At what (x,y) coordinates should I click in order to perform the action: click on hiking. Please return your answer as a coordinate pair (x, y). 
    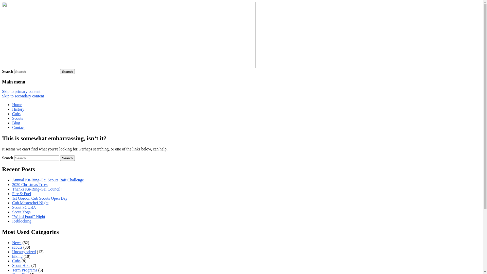
    Looking at the image, I should click on (17, 256).